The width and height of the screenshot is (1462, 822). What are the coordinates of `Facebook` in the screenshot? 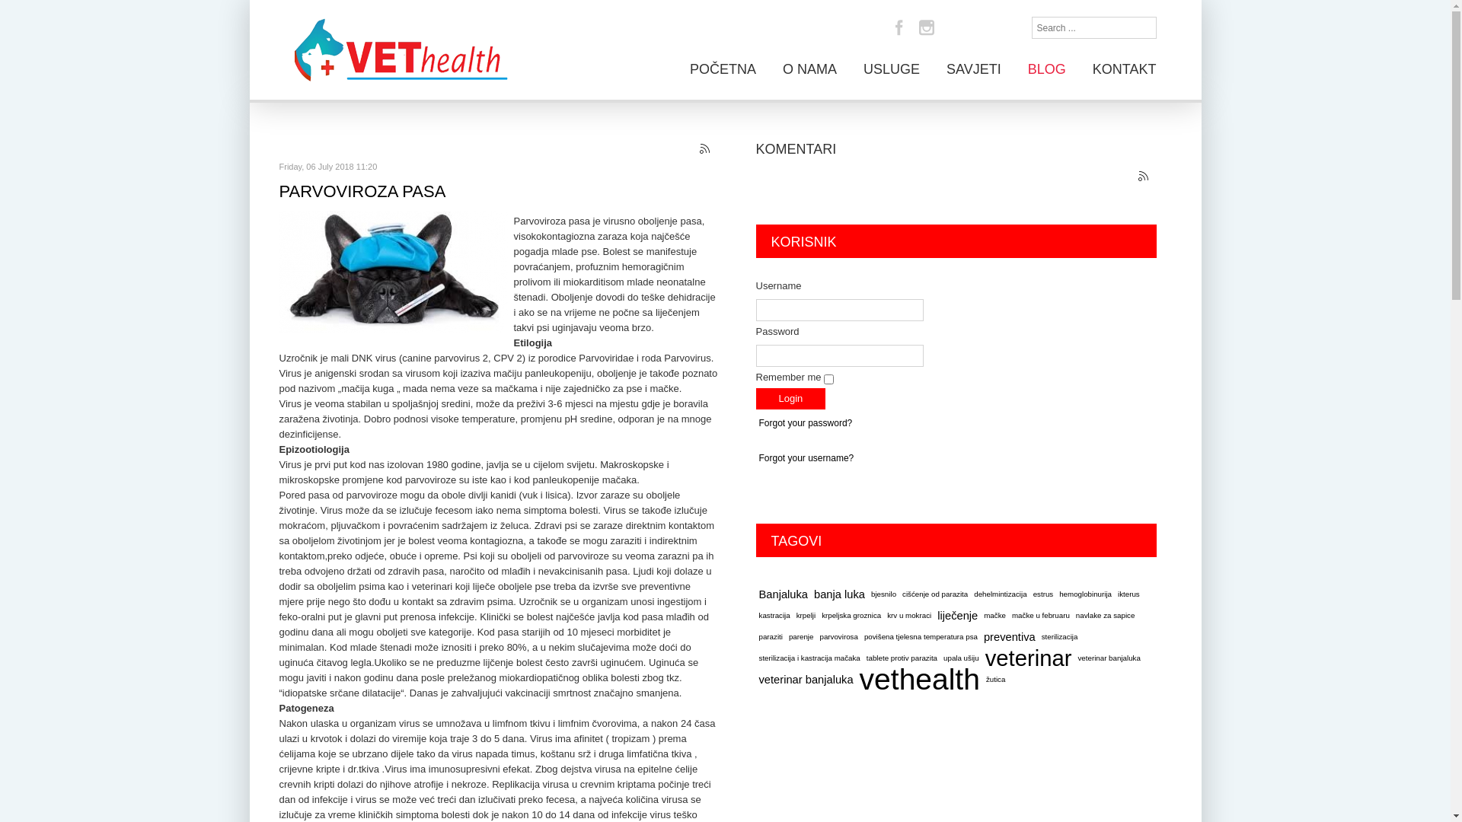 It's located at (899, 27).